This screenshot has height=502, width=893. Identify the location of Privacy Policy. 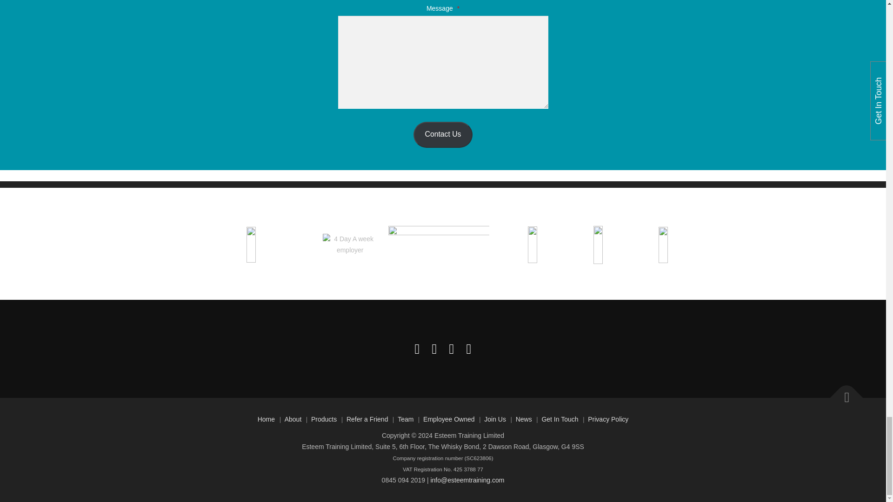
(608, 419).